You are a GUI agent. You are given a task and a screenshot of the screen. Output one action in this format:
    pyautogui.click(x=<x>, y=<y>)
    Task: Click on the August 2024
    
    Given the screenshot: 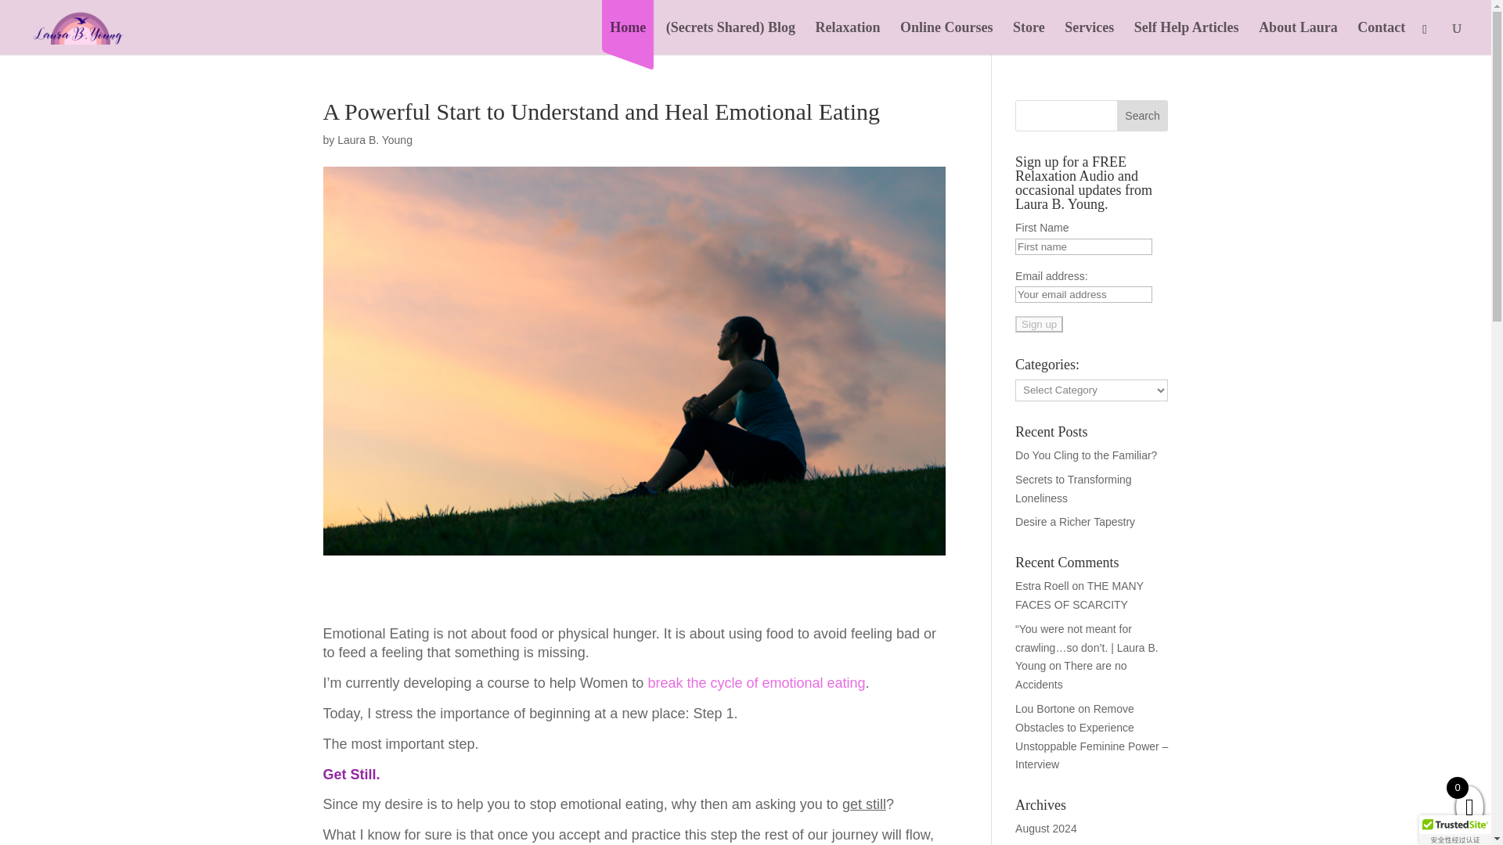 What is the action you would take?
    pyautogui.click(x=1046, y=828)
    